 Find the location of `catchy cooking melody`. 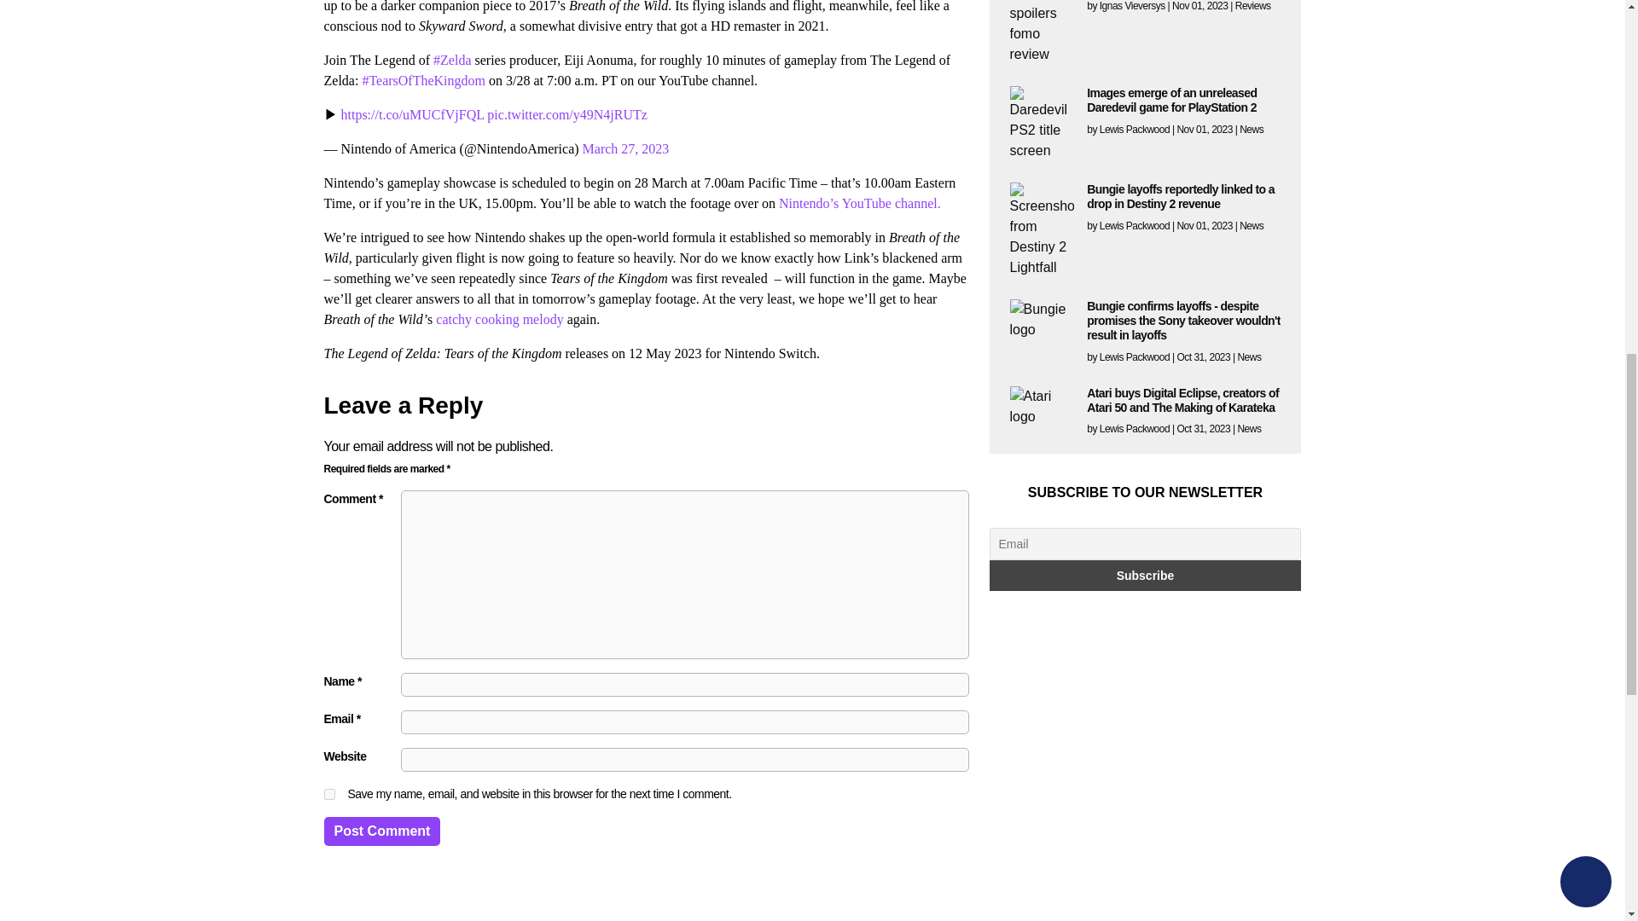

catchy cooking melody is located at coordinates (499, 319).